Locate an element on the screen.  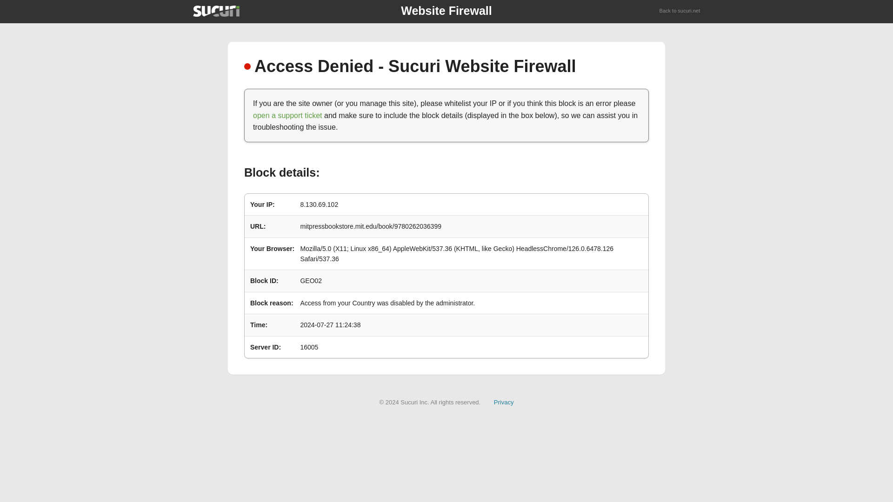
Back to sucuri.net is located at coordinates (680, 11).